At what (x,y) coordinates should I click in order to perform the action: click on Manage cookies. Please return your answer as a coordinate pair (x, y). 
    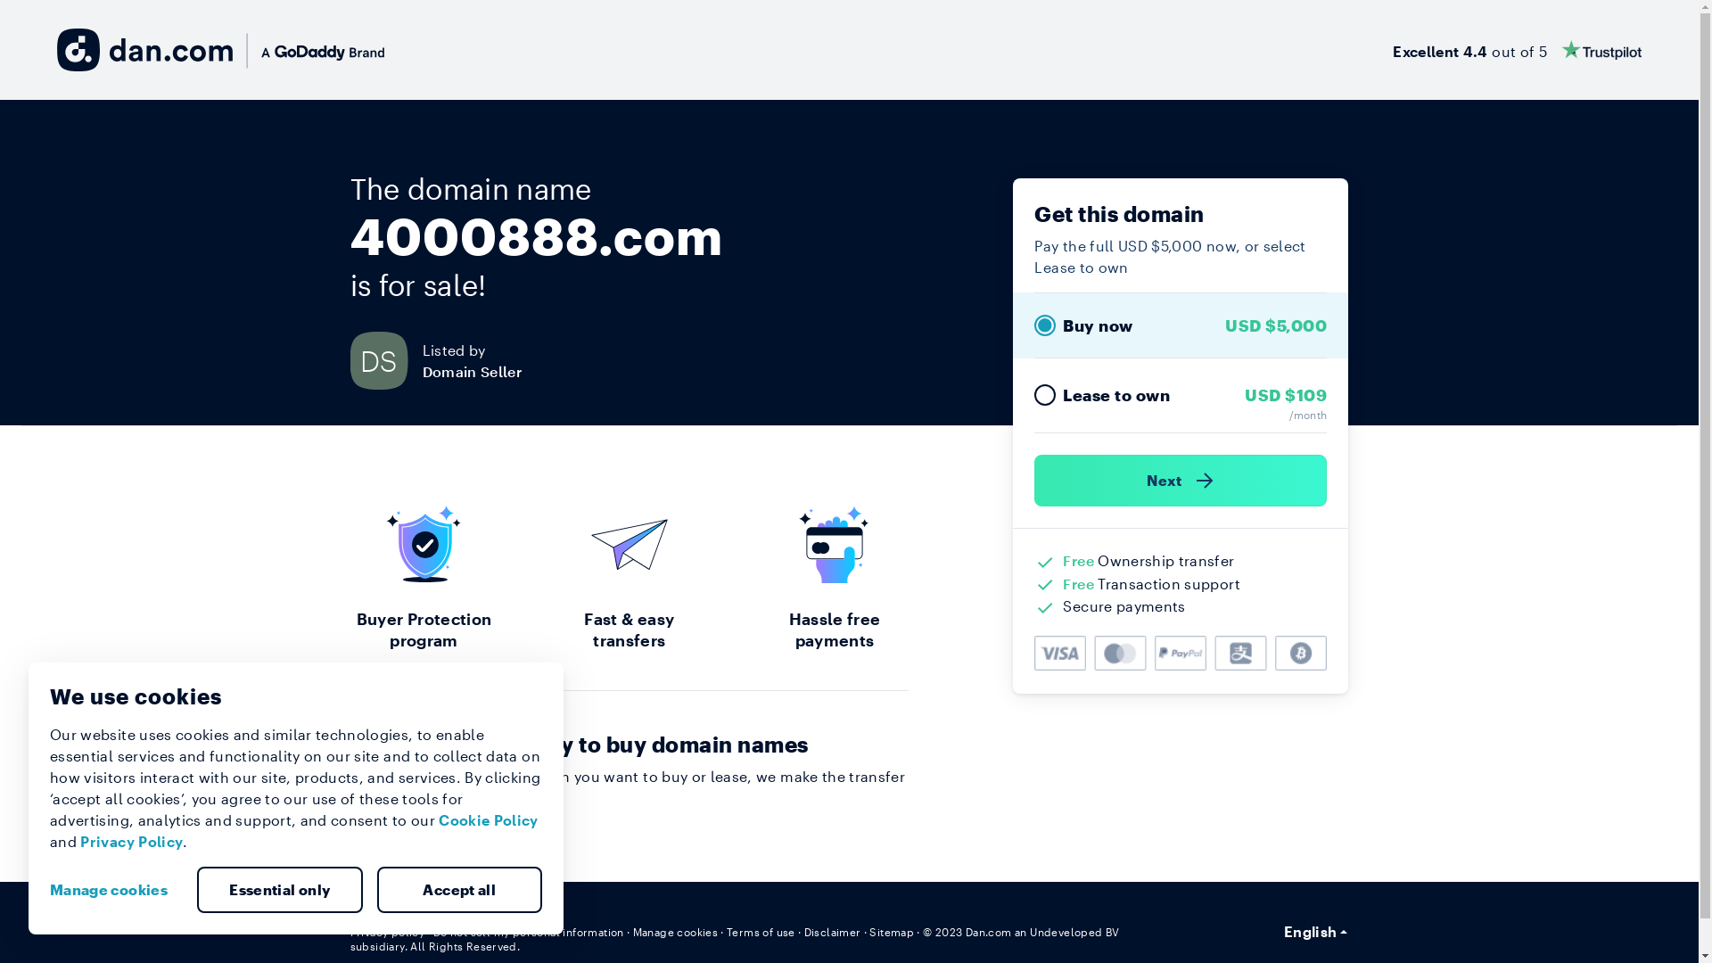
    Looking at the image, I should click on (116, 890).